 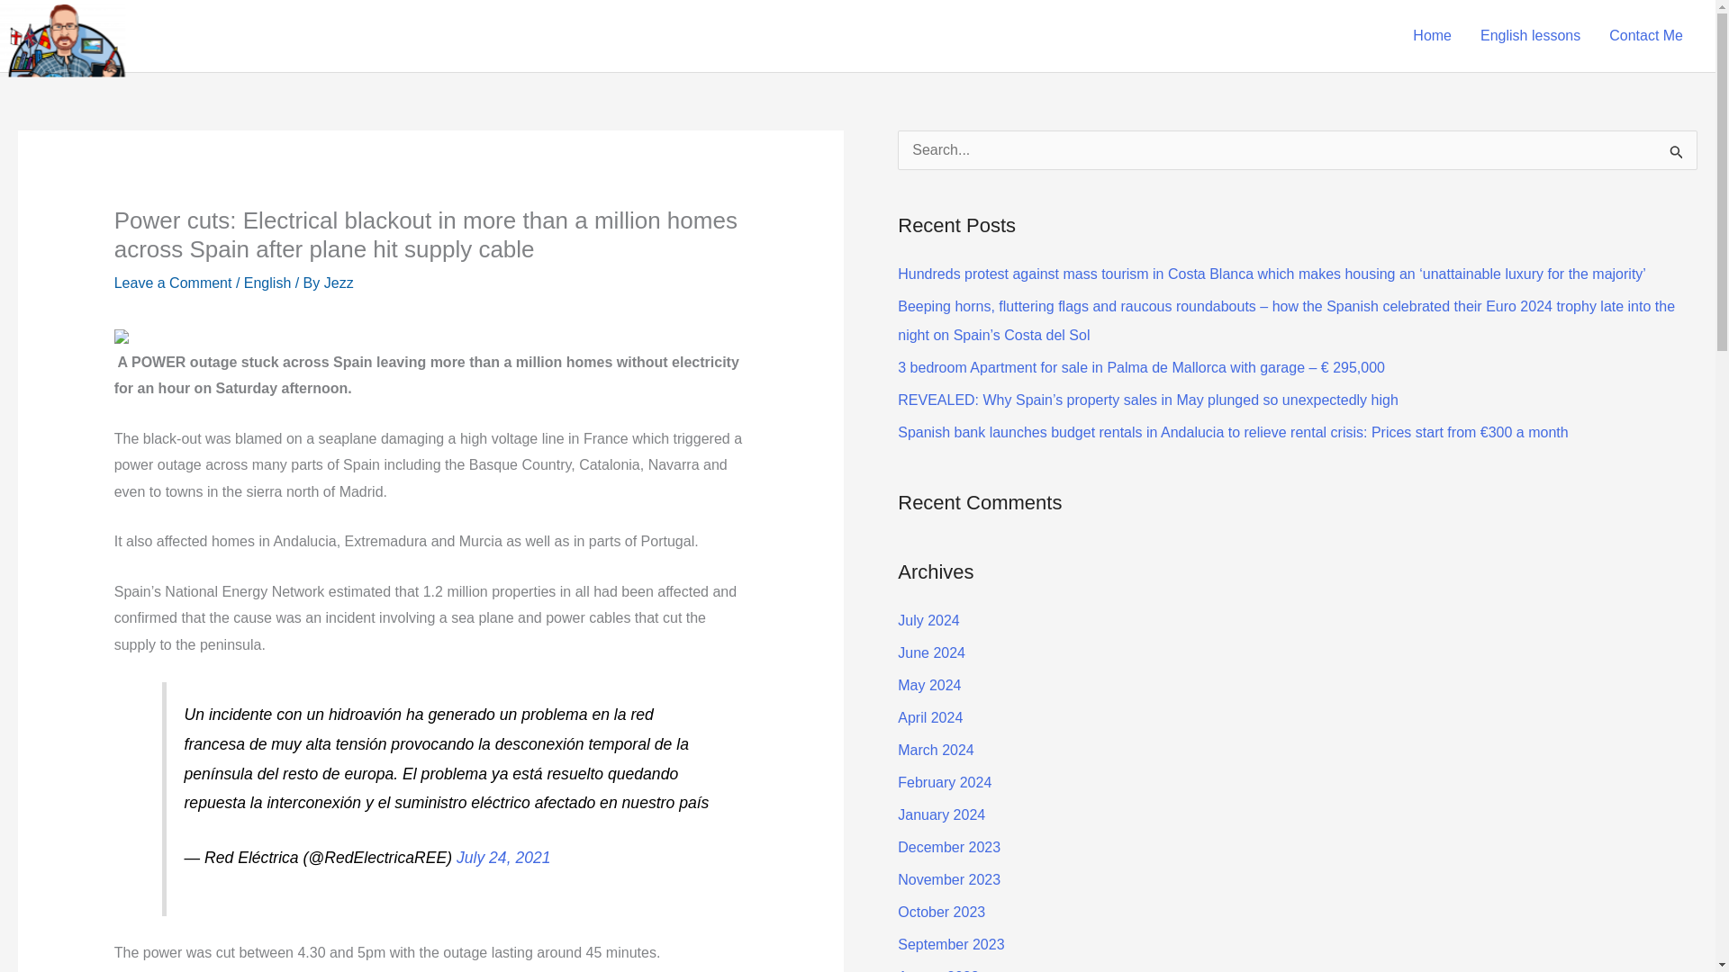 What do you see at coordinates (931, 653) in the screenshot?
I see `June 2024` at bounding box center [931, 653].